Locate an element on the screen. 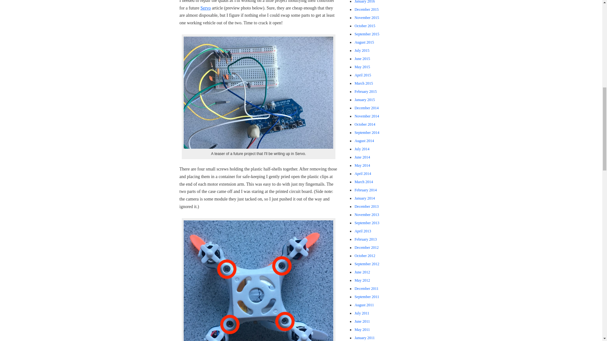 This screenshot has width=607, height=341. Servo is located at coordinates (205, 8).